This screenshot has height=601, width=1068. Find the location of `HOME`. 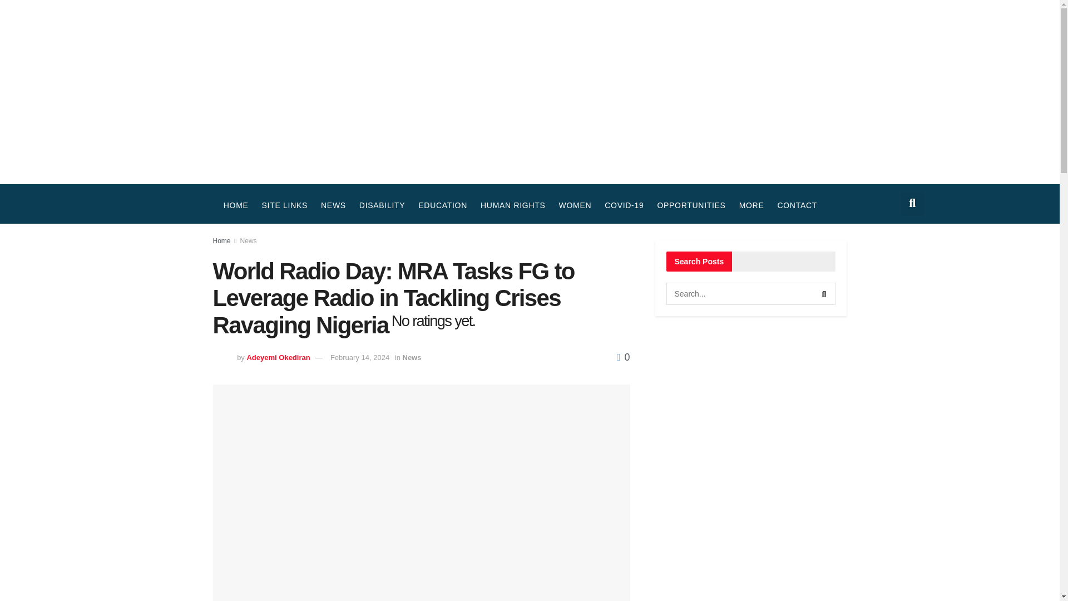

HOME is located at coordinates (236, 205).